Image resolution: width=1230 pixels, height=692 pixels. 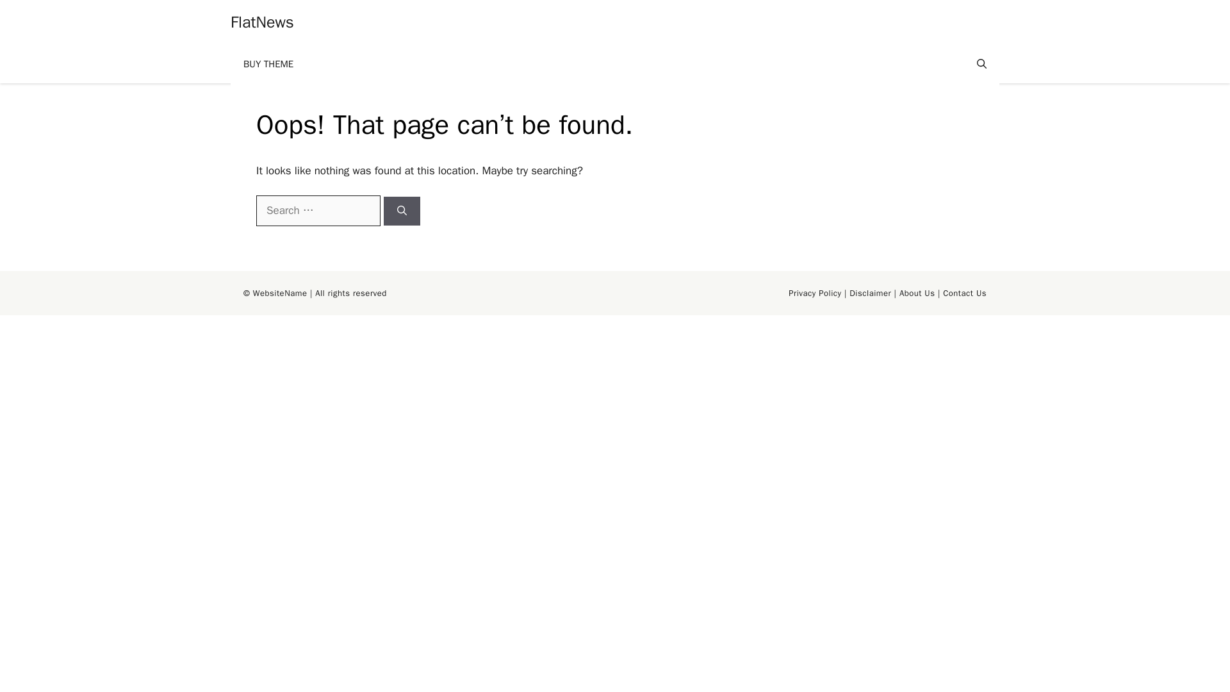 What do you see at coordinates (318, 210) in the screenshot?
I see `Search for:` at bounding box center [318, 210].